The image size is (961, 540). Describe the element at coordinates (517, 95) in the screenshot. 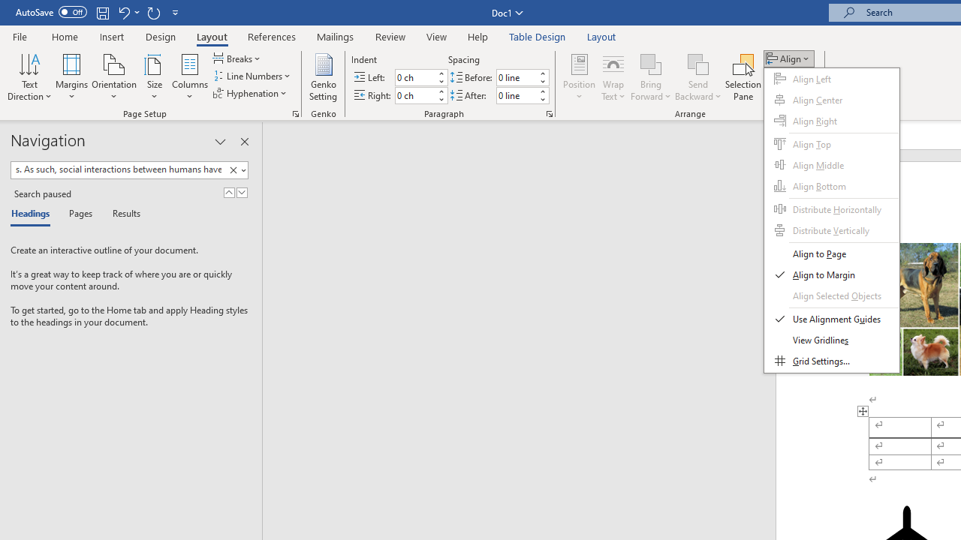

I see `Spacing After` at that location.